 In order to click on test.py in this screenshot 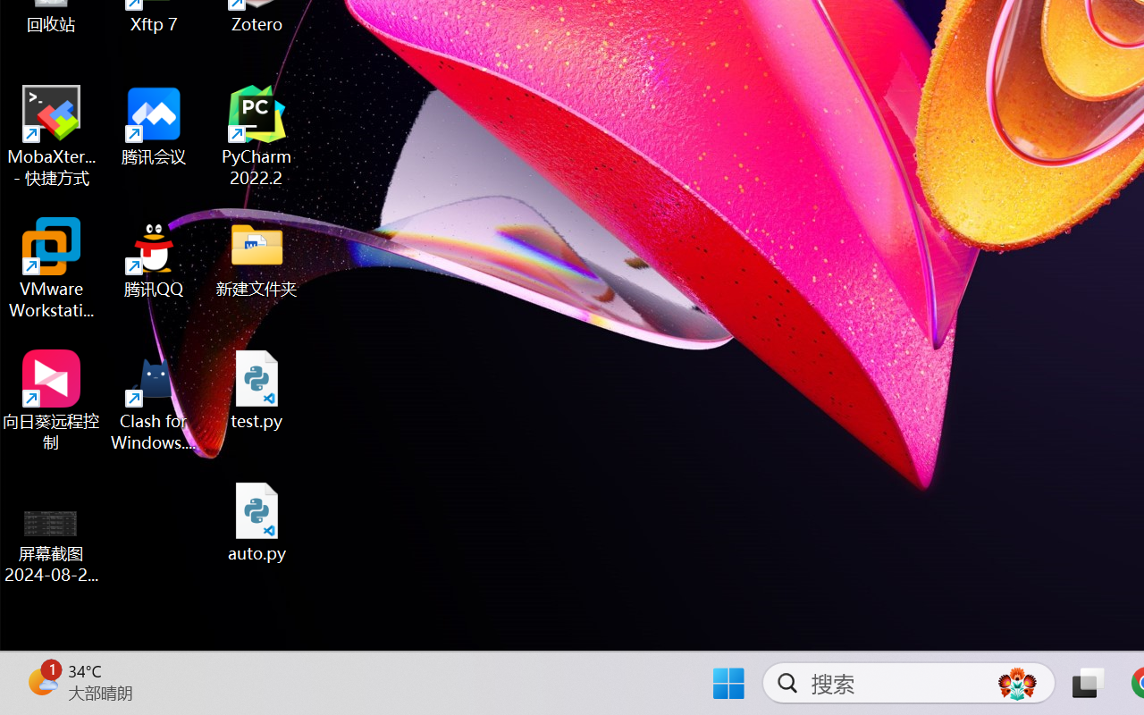, I will do `click(257, 390)`.